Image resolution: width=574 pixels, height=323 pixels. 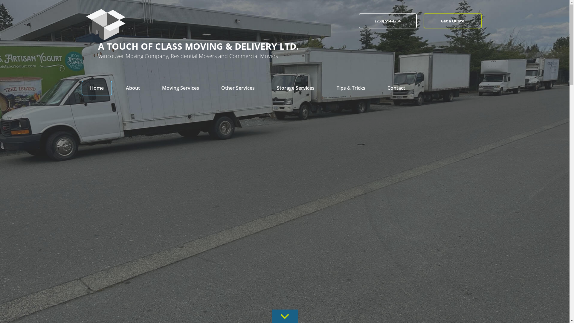 What do you see at coordinates (296, 88) in the screenshot?
I see `Storage Services` at bounding box center [296, 88].